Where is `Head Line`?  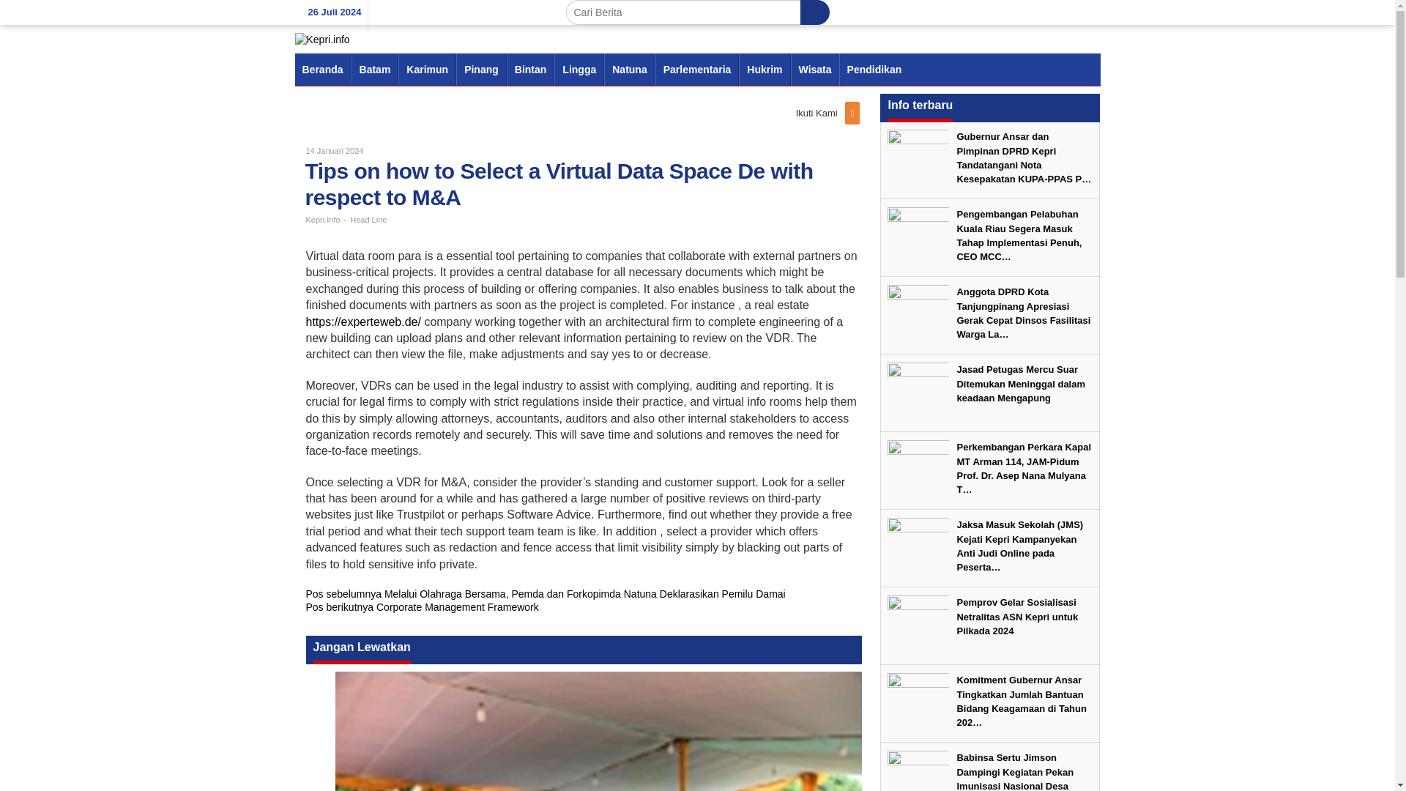
Head Line is located at coordinates (368, 219).